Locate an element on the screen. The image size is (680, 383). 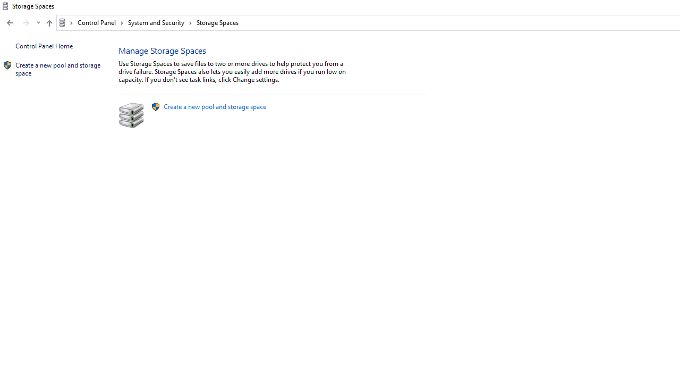
System and Security is located at coordinates (160, 22).